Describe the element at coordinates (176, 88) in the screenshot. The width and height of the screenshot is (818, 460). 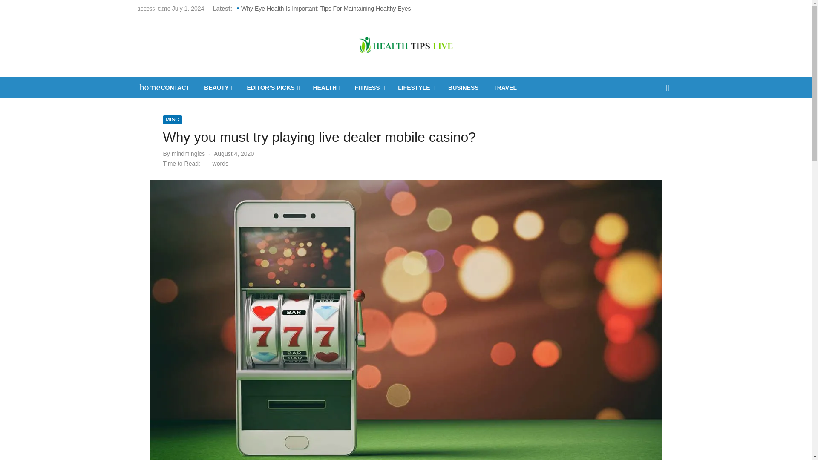
I see `CONTACT` at that location.